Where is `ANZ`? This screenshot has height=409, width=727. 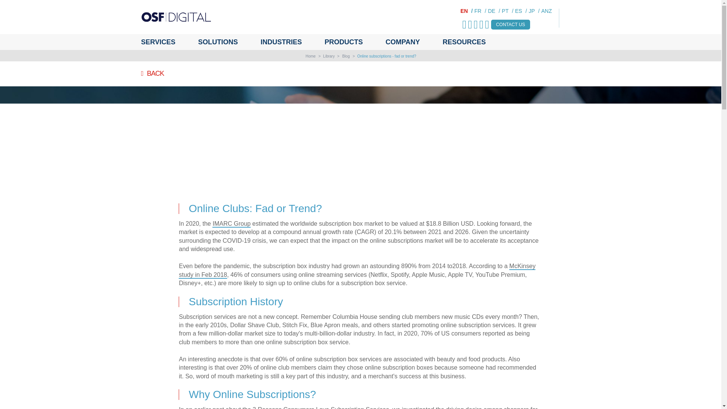 ANZ is located at coordinates (547, 11).